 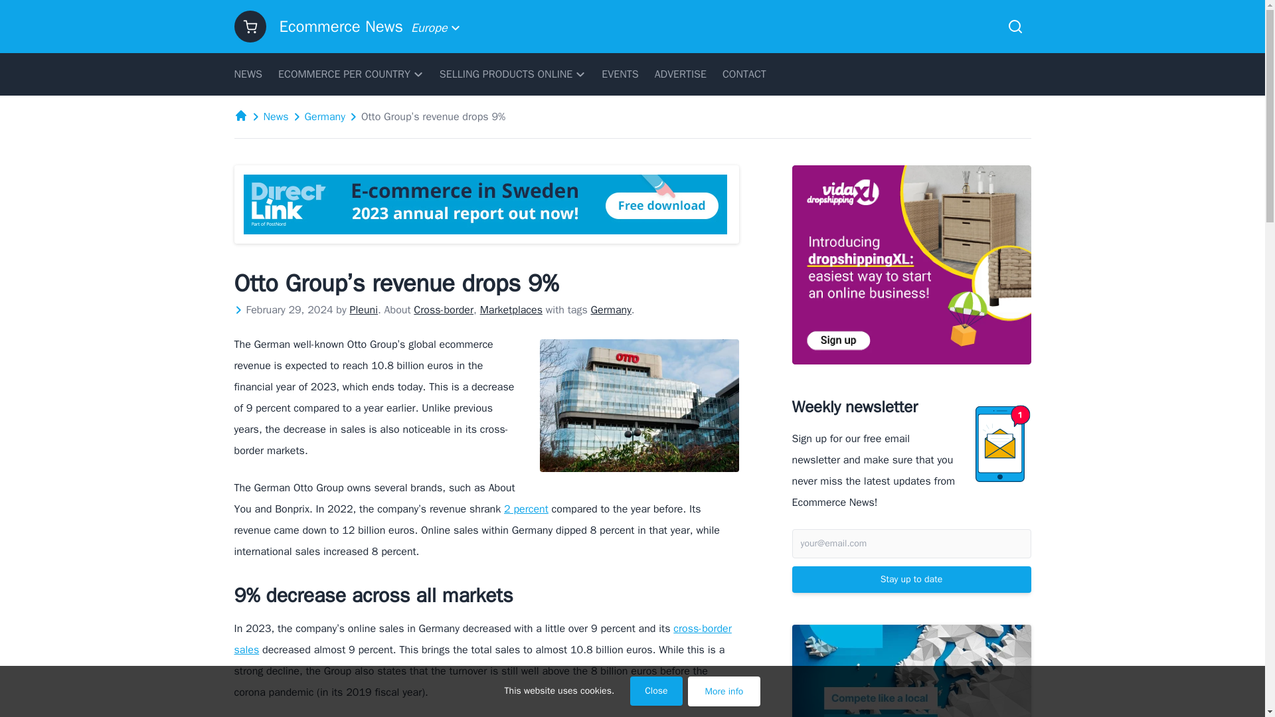 What do you see at coordinates (363, 309) in the screenshot?
I see `Pleuni` at bounding box center [363, 309].